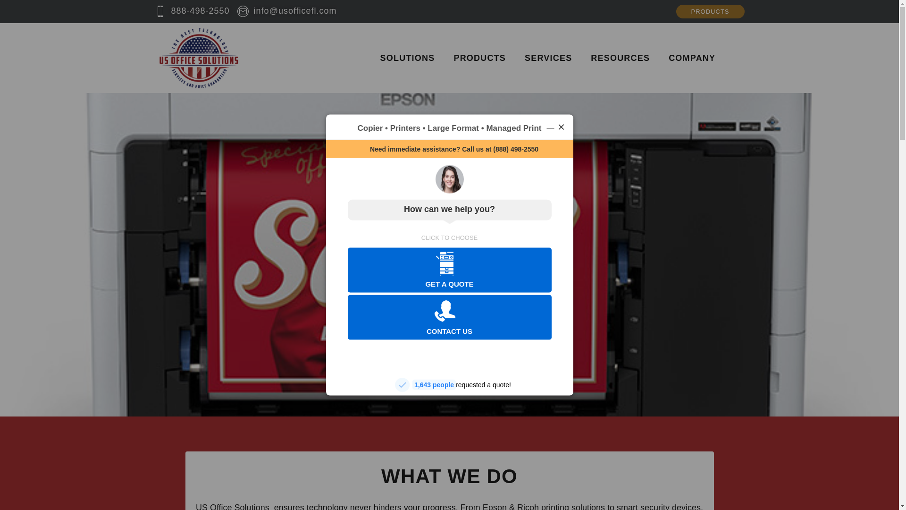 This screenshot has width=906, height=510. What do you see at coordinates (408, 58) in the screenshot?
I see `SOLUTIONS` at bounding box center [408, 58].